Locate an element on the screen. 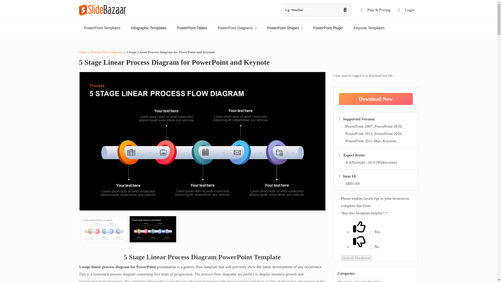 The width and height of the screenshot is (501, 282). Keynote Templates is located at coordinates (369, 28).